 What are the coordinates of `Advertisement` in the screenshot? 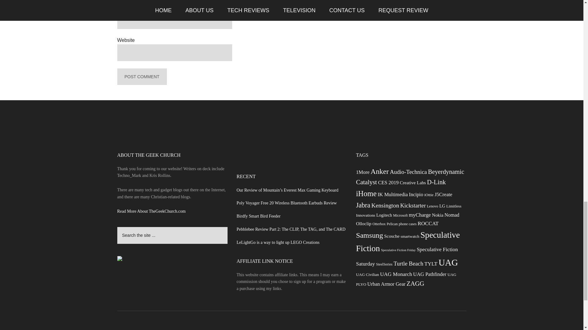 It's located at (292, 163).